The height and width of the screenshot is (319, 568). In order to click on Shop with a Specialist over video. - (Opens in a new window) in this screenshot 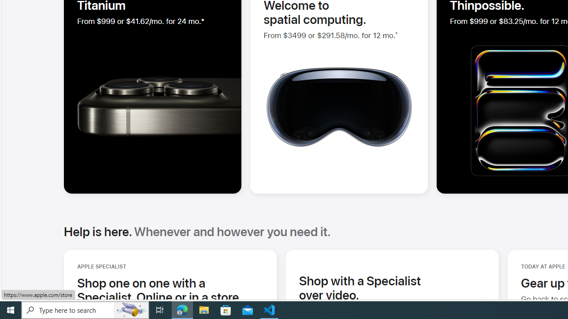, I will do `click(360, 288)`.